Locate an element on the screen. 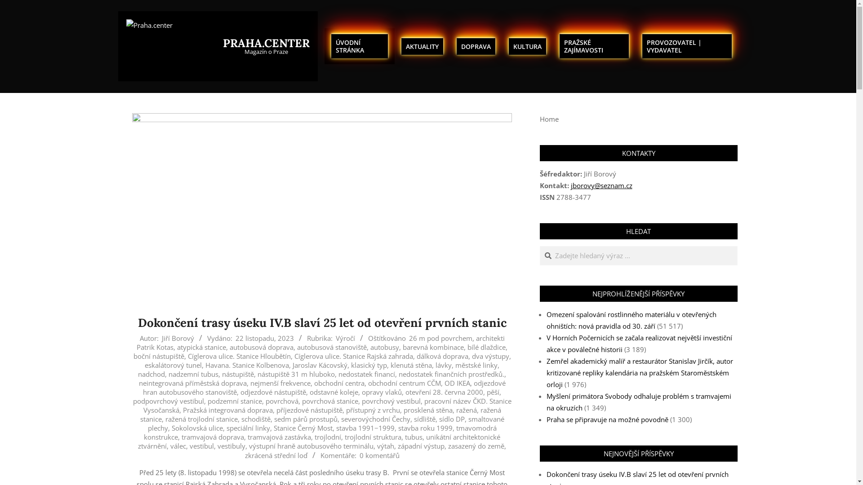 The width and height of the screenshot is (863, 485). architekti Patrik Kotas is located at coordinates (321, 343).